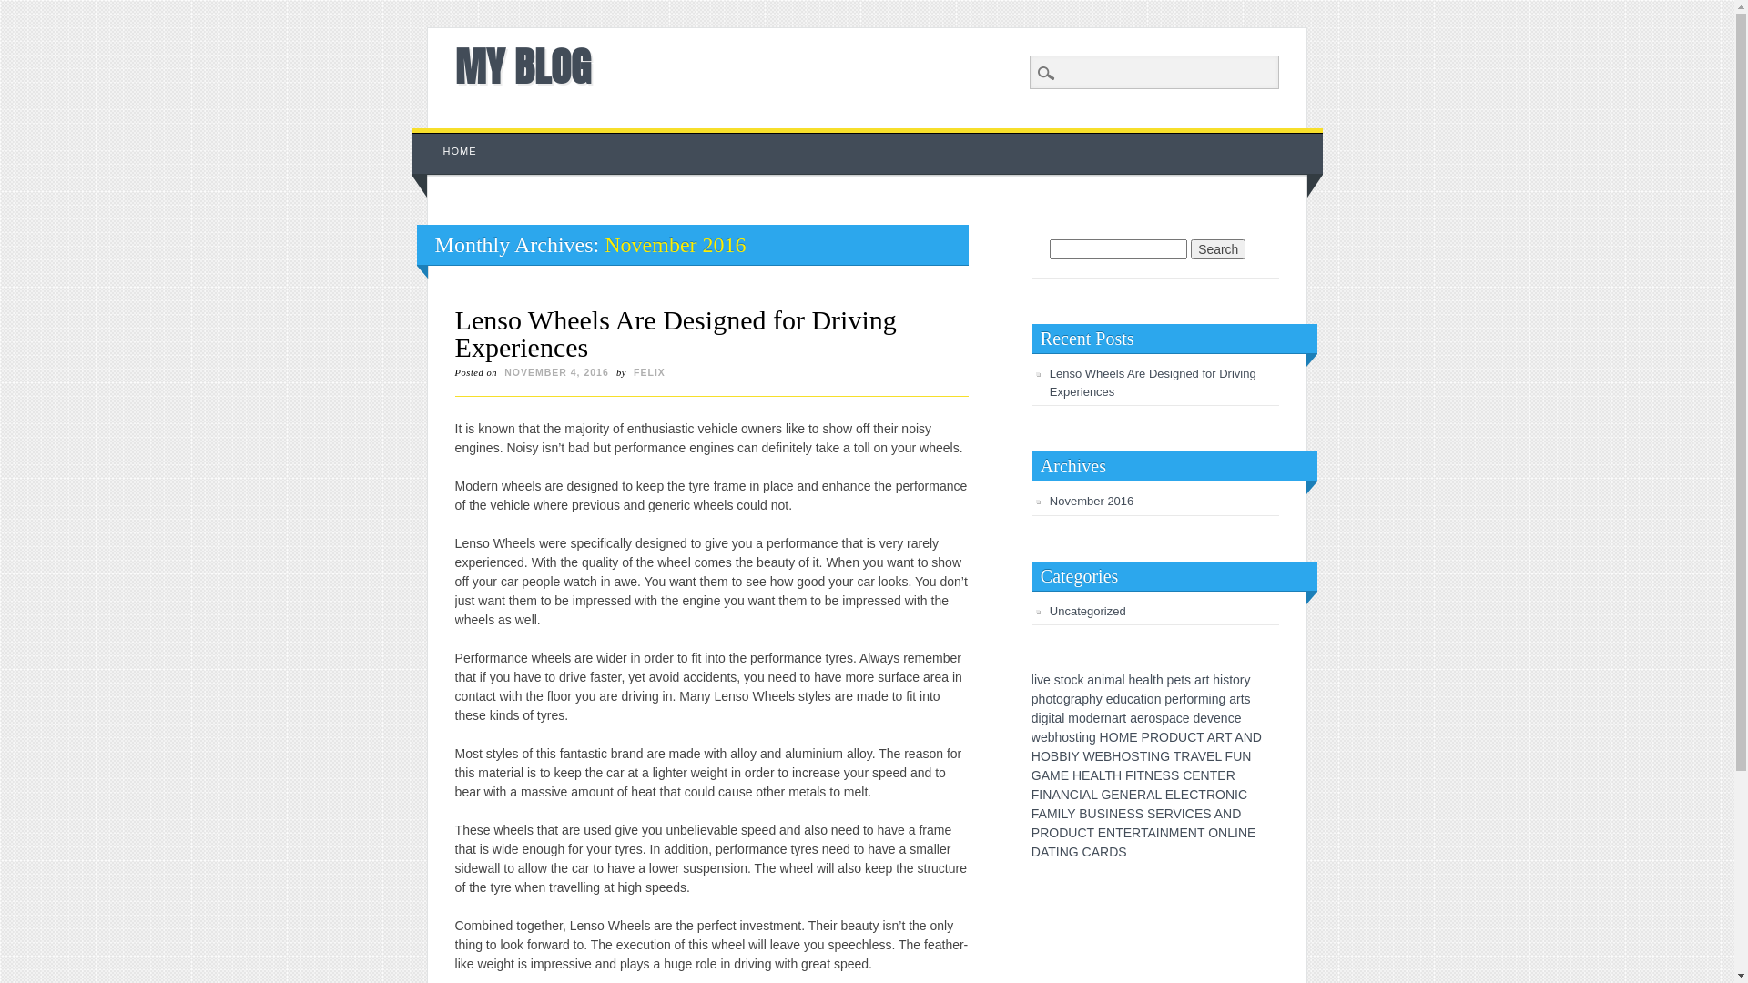 This screenshot has height=983, width=1748. I want to click on i, so click(1222, 680).